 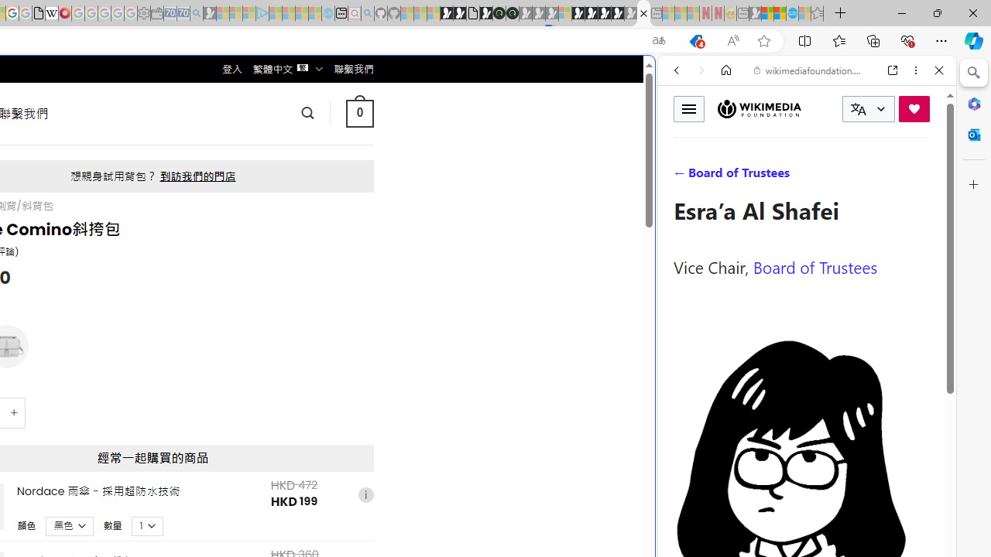 What do you see at coordinates (144, 14) in the screenshot?
I see `Settings - Sleeping` at bounding box center [144, 14].